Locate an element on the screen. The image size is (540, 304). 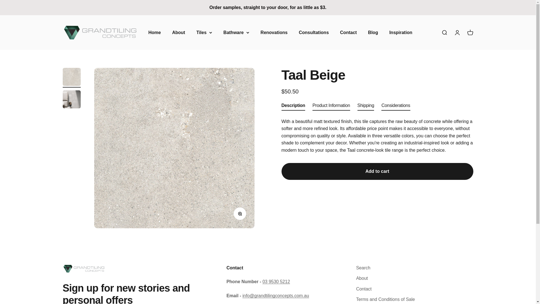
Grand Tiling Concepts is located at coordinates (274, 32).